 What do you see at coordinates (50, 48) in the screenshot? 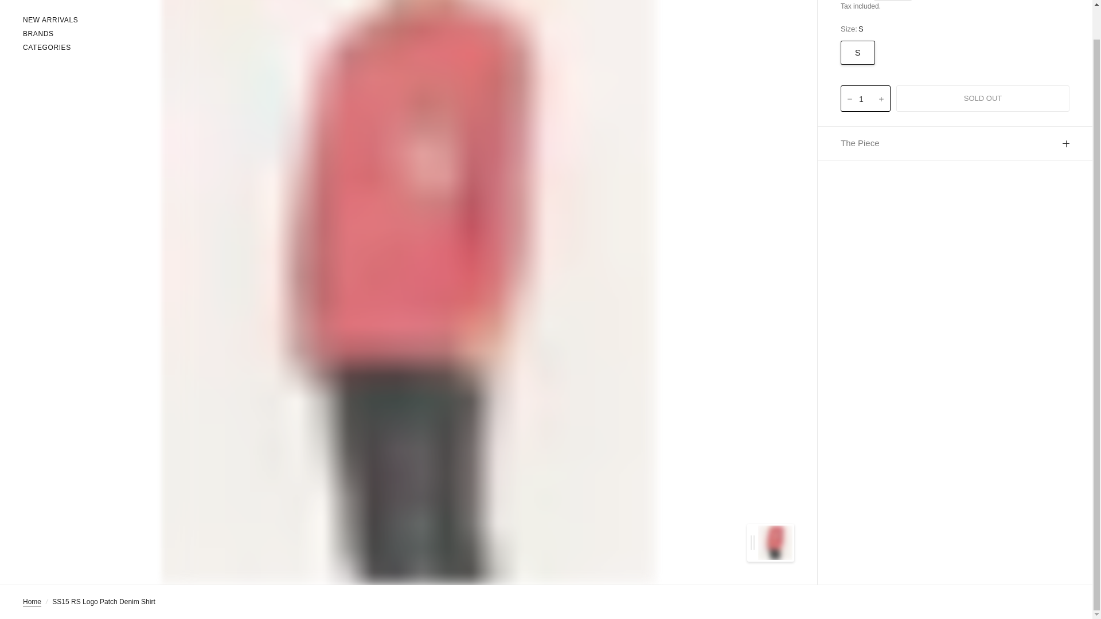
I see `CATEGORIES` at bounding box center [50, 48].